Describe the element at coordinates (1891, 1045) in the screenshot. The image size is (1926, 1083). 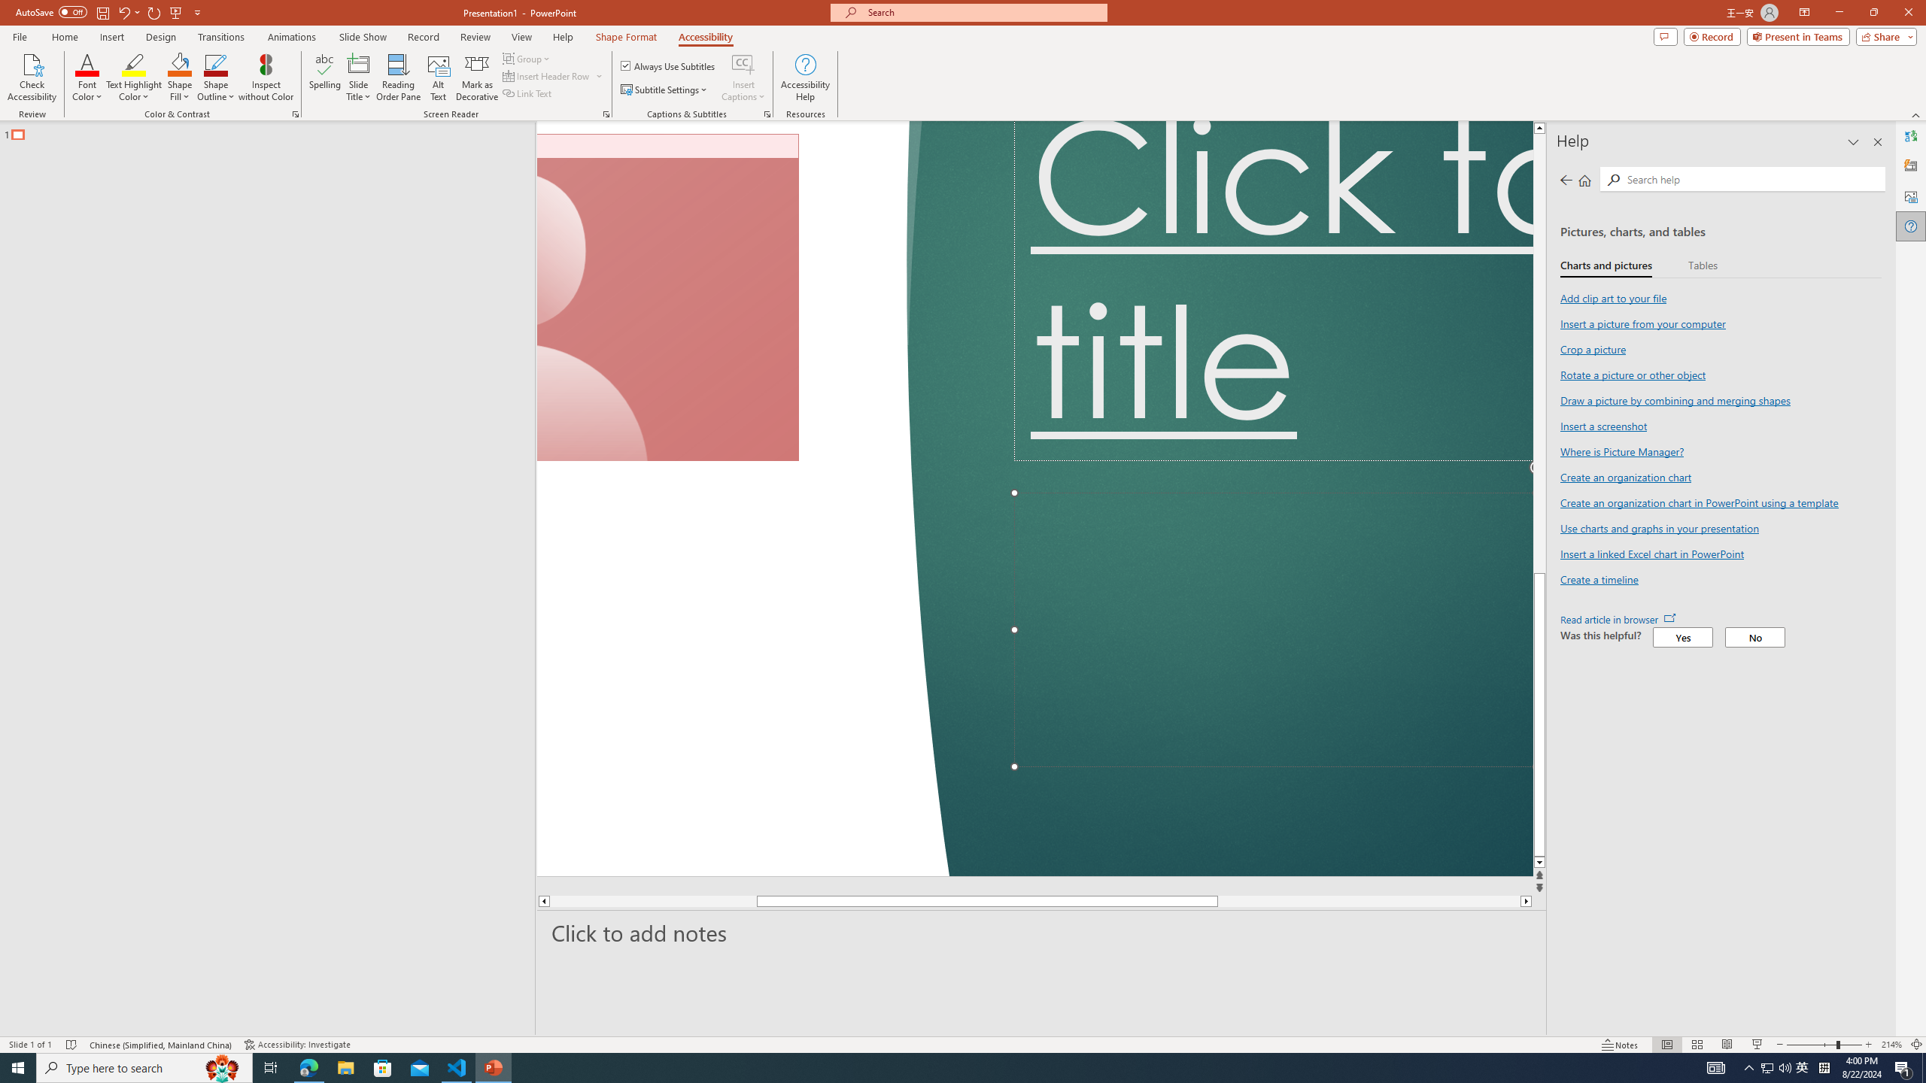
I see `Zoom 214%` at that location.